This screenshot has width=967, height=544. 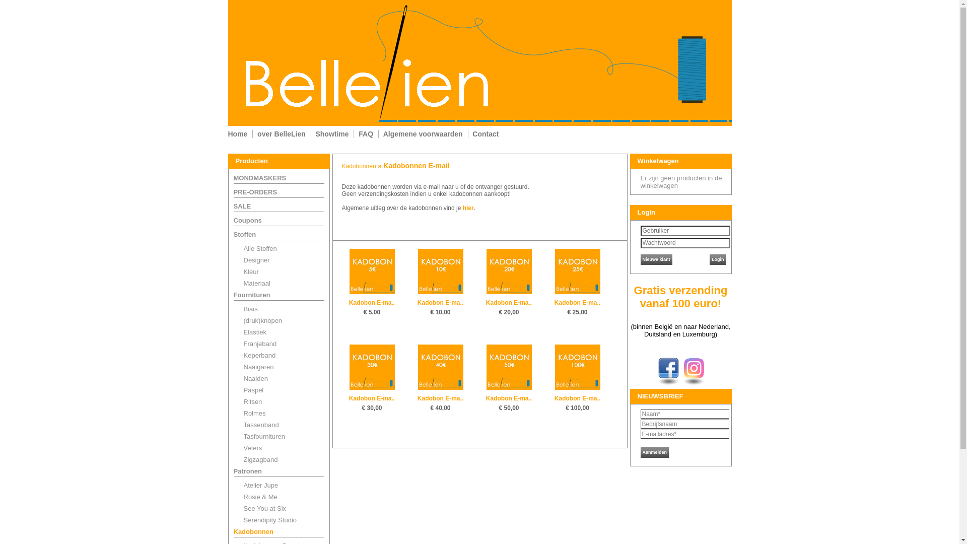 What do you see at coordinates (264, 436) in the screenshot?
I see `Tasfournituren` at bounding box center [264, 436].